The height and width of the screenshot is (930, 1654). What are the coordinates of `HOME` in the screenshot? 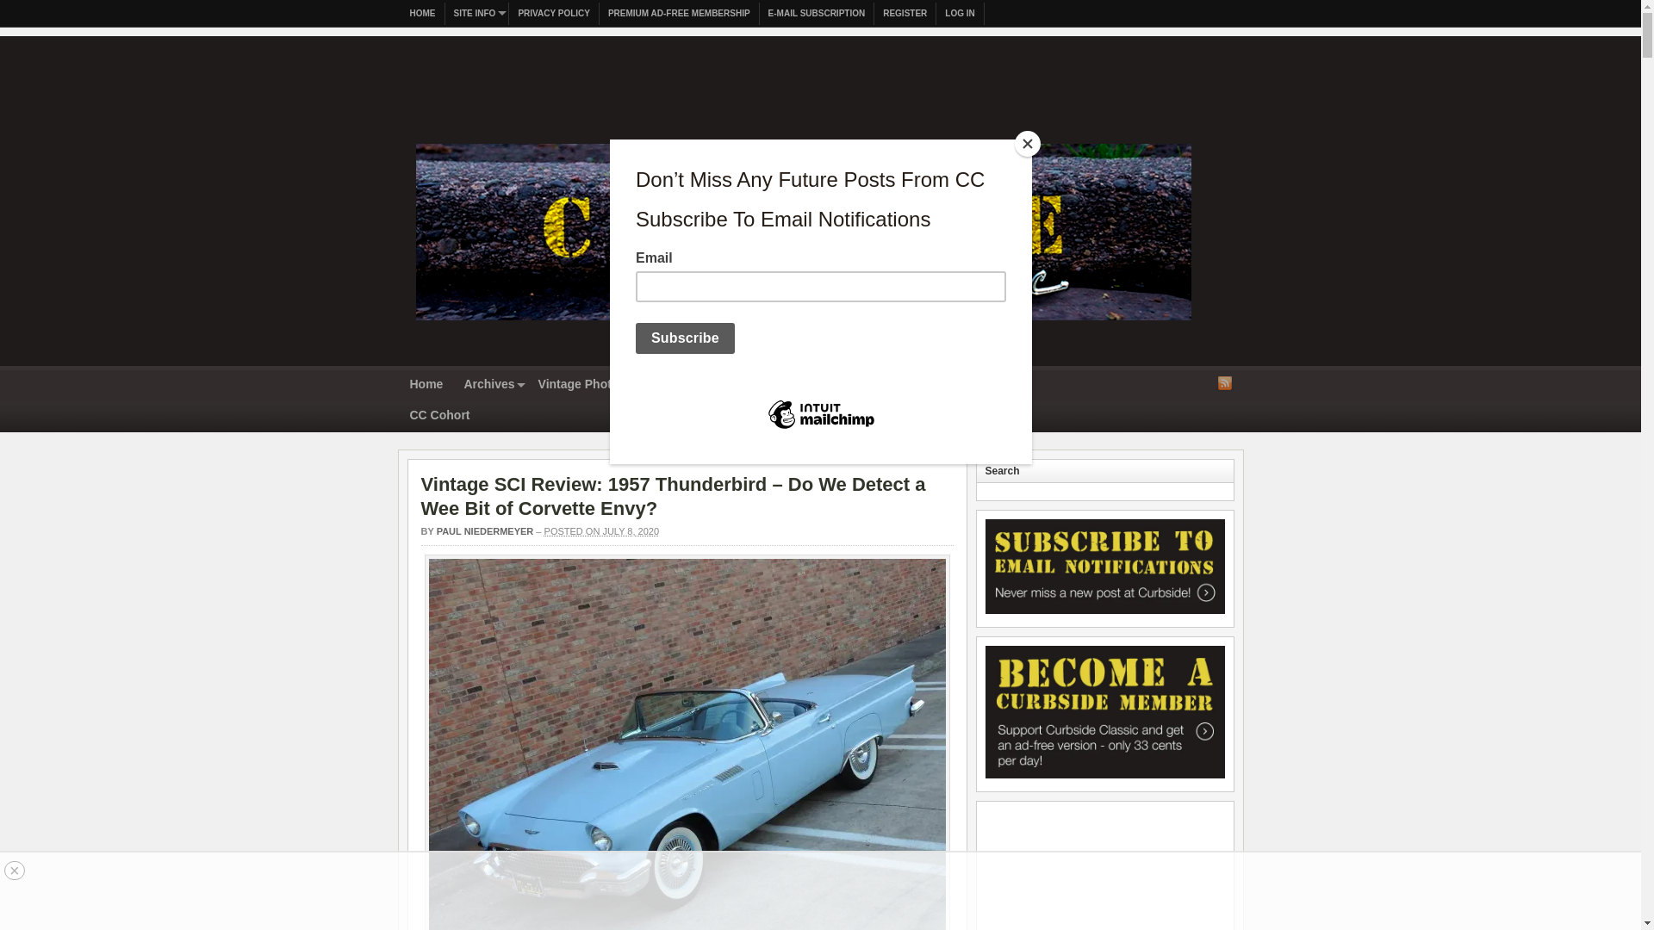 It's located at (423, 14).